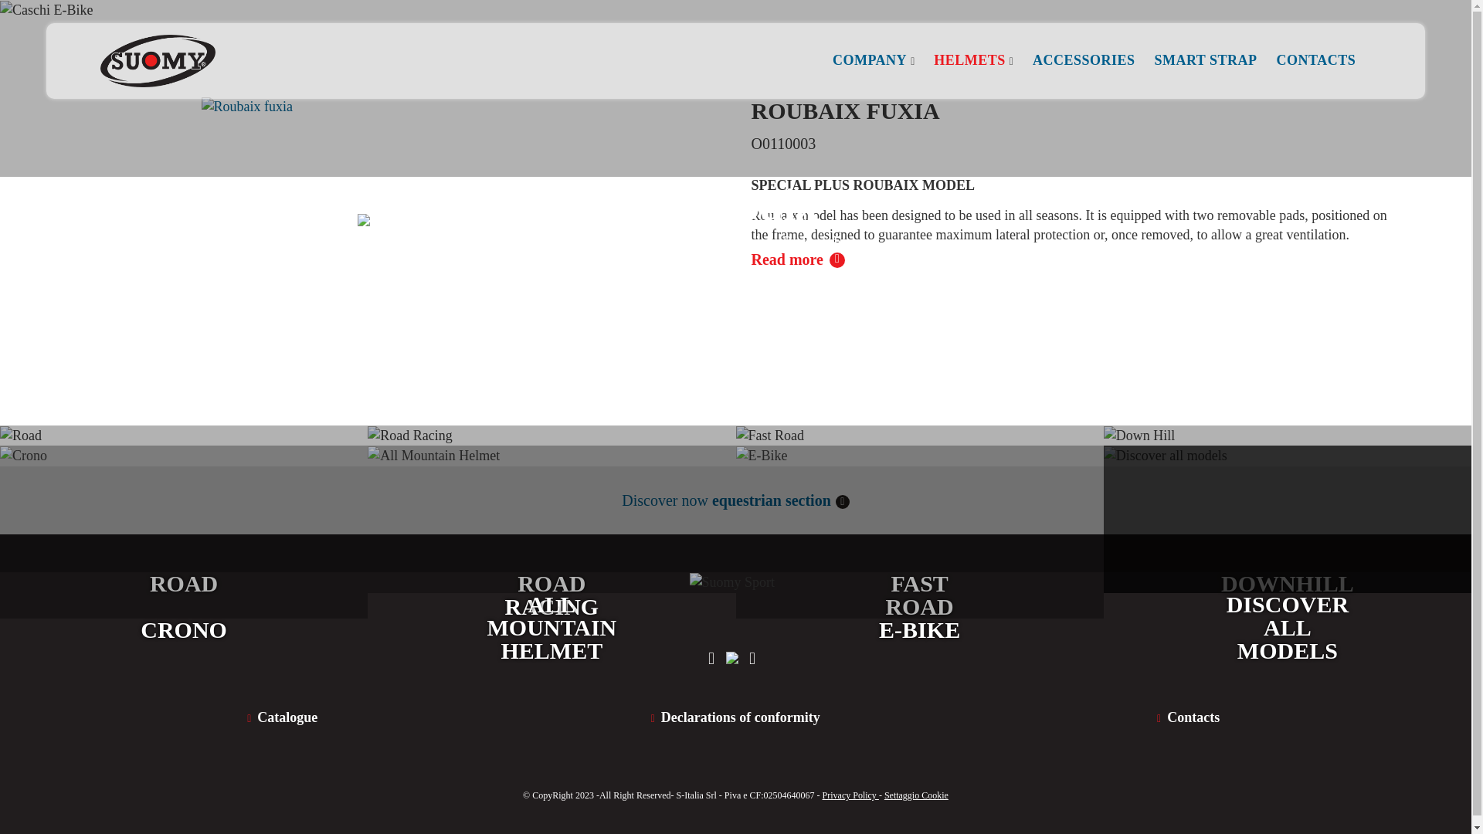  What do you see at coordinates (184, 499) in the screenshot?
I see `Road - Cycling Helmets` at bounding box center [184, 499].